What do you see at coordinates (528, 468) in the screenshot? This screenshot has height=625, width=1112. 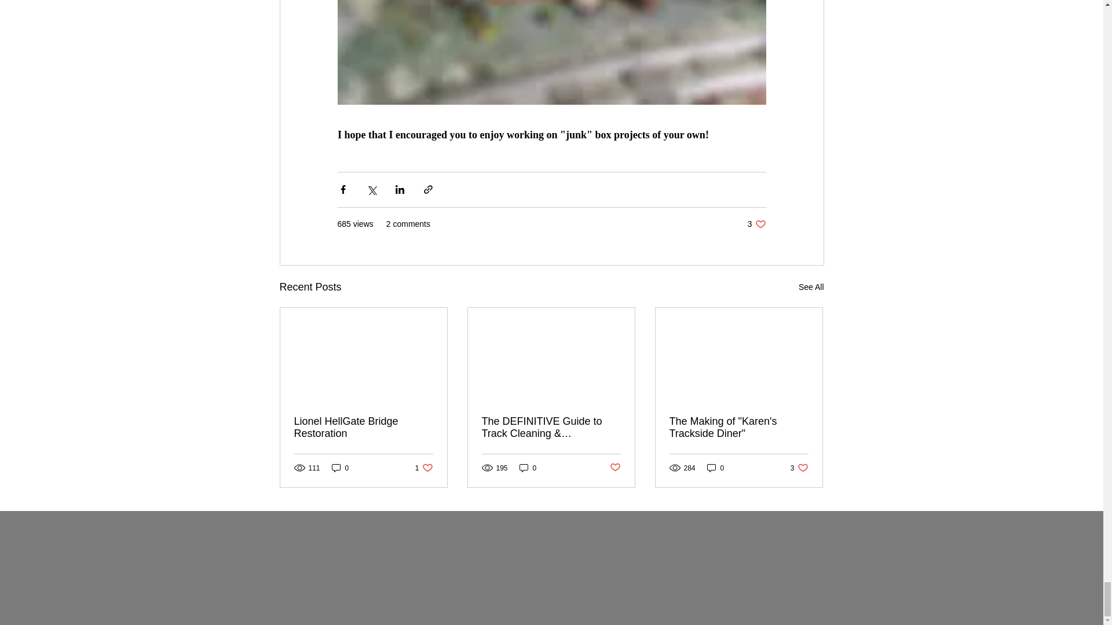 I see `See All` at bounding box center [528, 468].